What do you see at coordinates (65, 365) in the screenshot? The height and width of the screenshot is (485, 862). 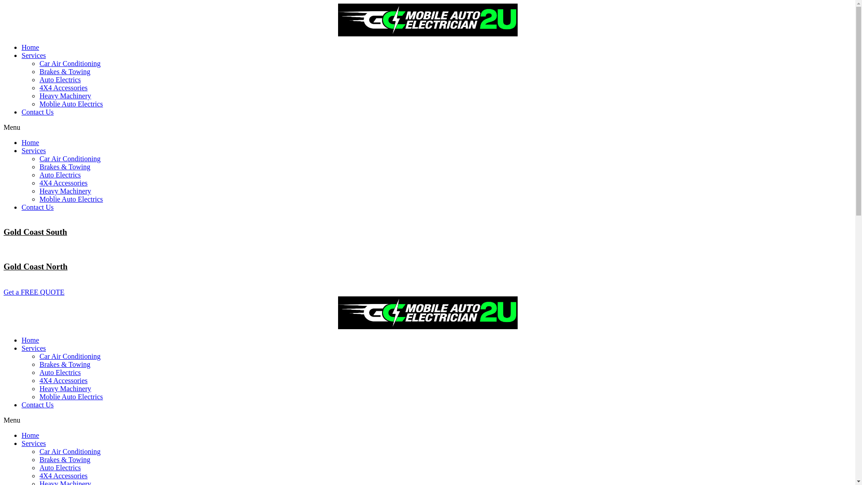 I see `Brakes & Towing` at bounding box center [65, 365].